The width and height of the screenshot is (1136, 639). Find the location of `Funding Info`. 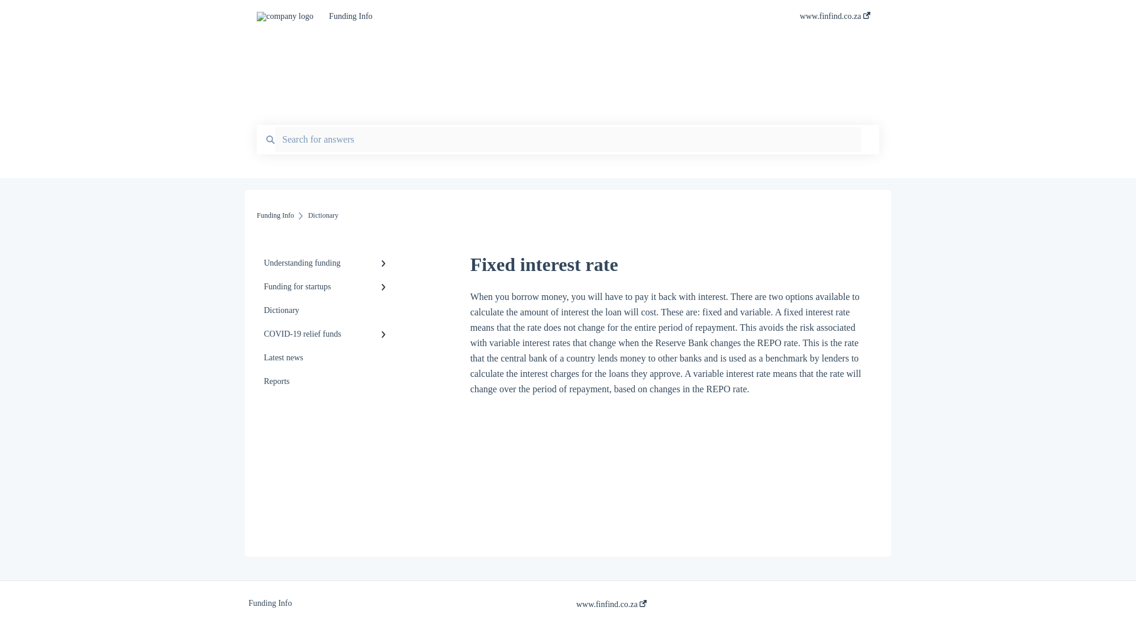

Funding Info is located at coordinates (547, 17).